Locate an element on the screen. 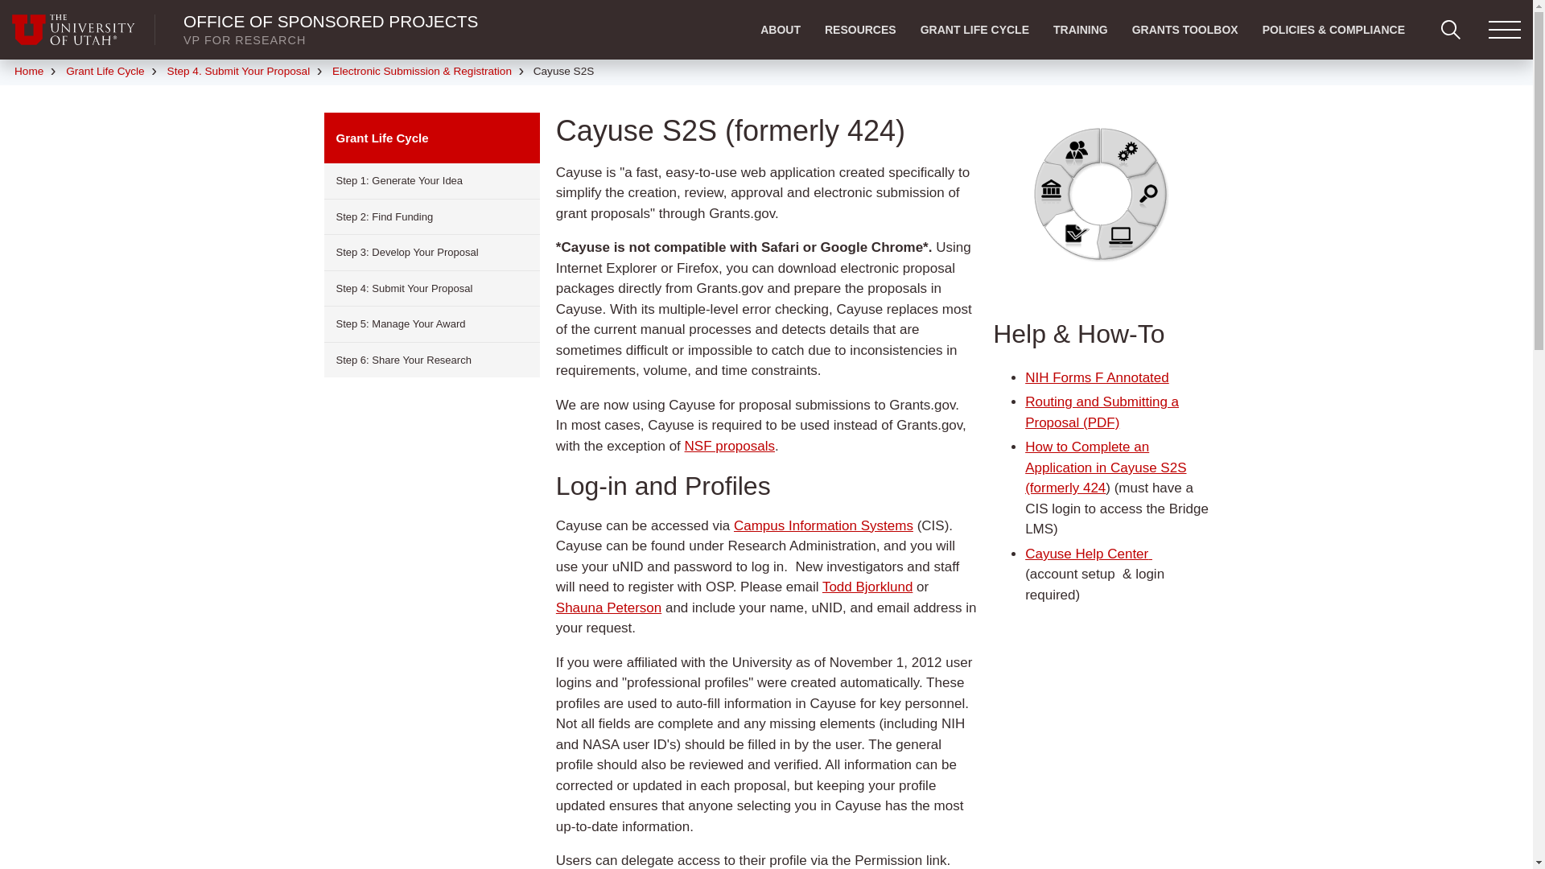  opens new window is located at coordinates (823, 525).